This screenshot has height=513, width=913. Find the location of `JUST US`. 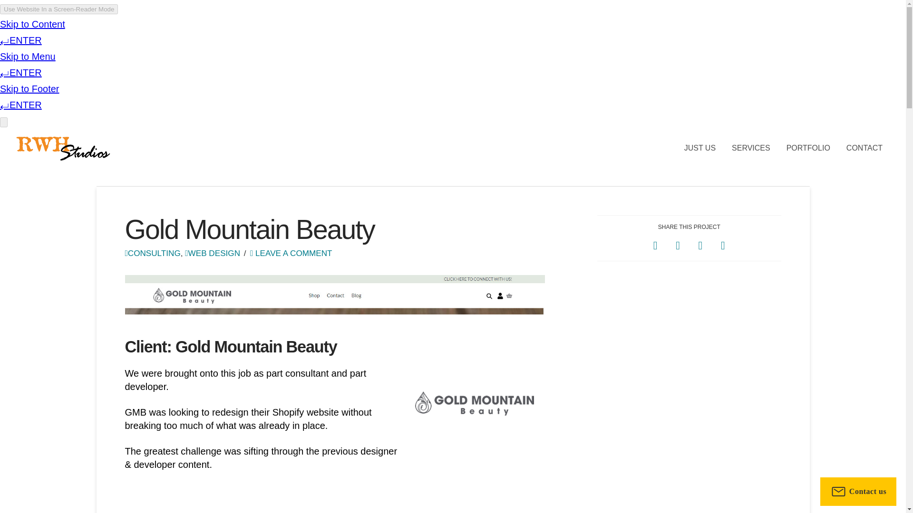

JUST US is located at coordinates (700, 148).